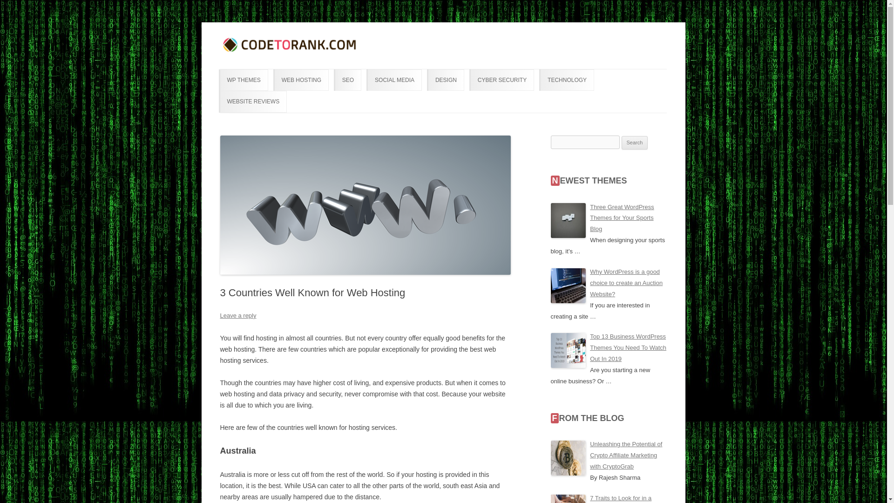 The width and height of the screenshot is (894, 503). I want to click on TECHNOLOGY, so click(567, 80).